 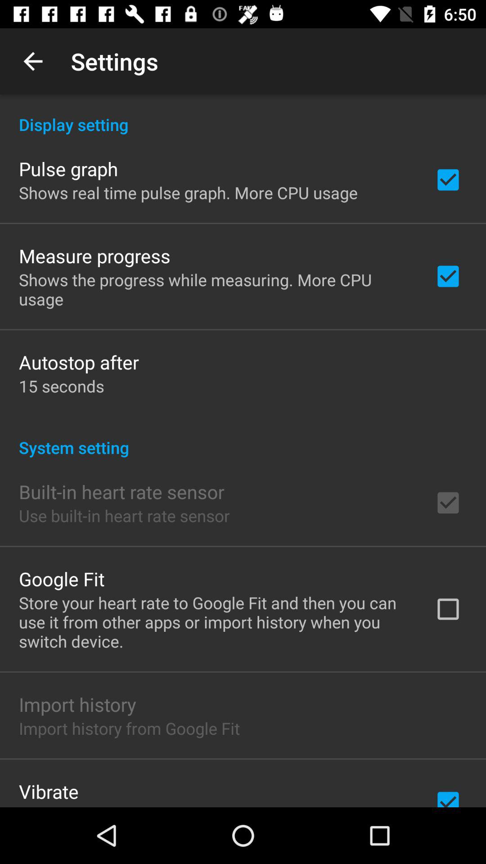 What do you see at coordinates (61, 386) in the screenshot?
I see `open 15 seconds item` at bounding box center [61, 386].